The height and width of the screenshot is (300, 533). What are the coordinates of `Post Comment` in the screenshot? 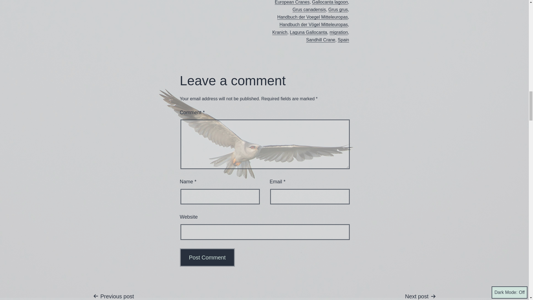 It's located at (207, 257).